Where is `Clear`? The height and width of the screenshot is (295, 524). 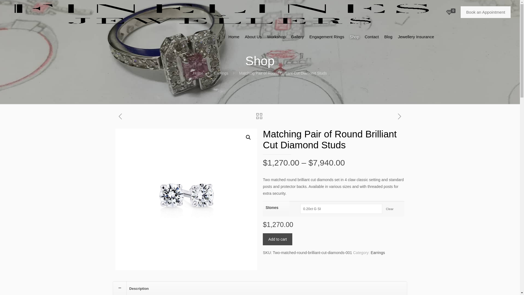 Clear is located at coordinates (390, 209).